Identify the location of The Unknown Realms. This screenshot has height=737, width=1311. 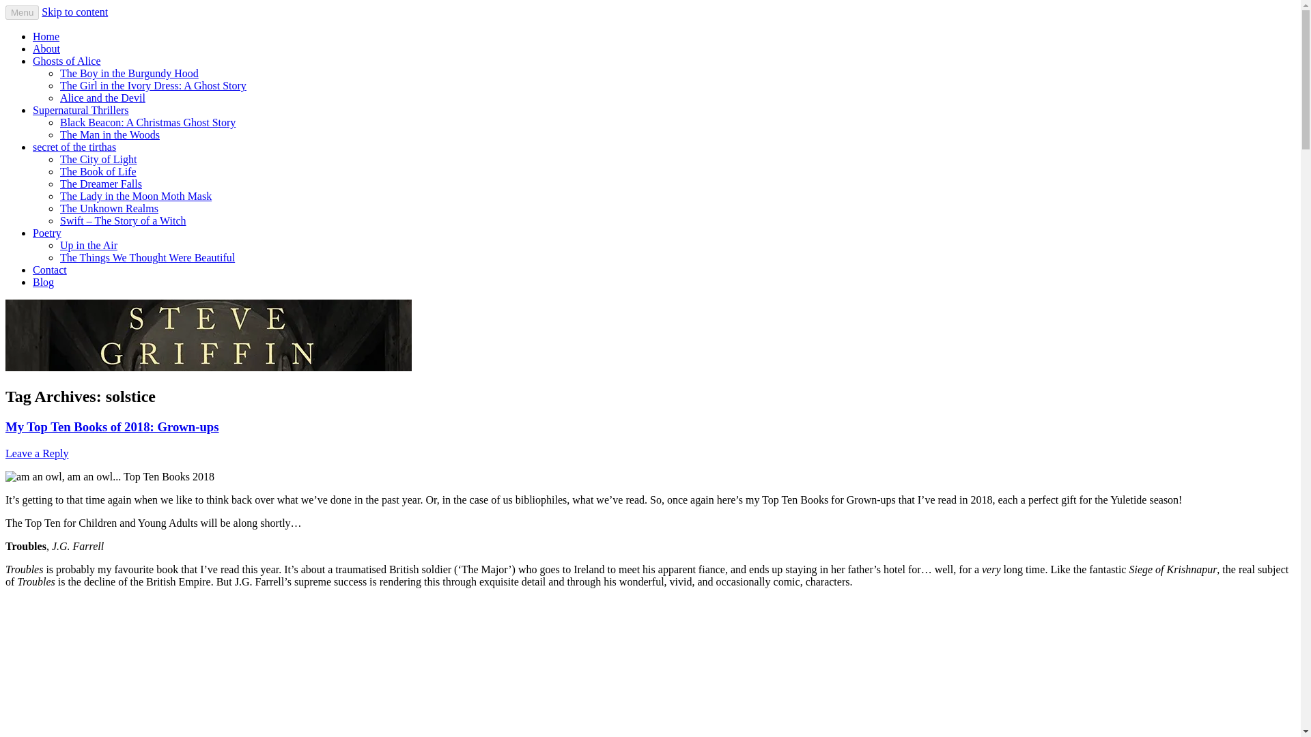
(109, 209).